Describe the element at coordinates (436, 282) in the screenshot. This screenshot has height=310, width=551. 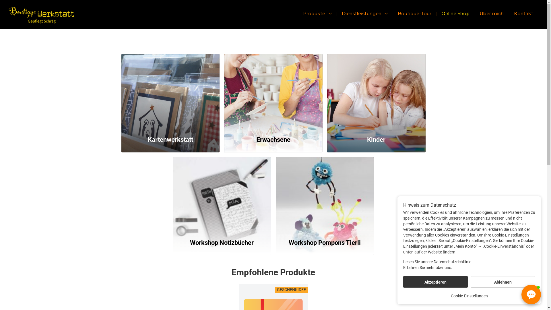
I see `Akzeptieren` at that location.